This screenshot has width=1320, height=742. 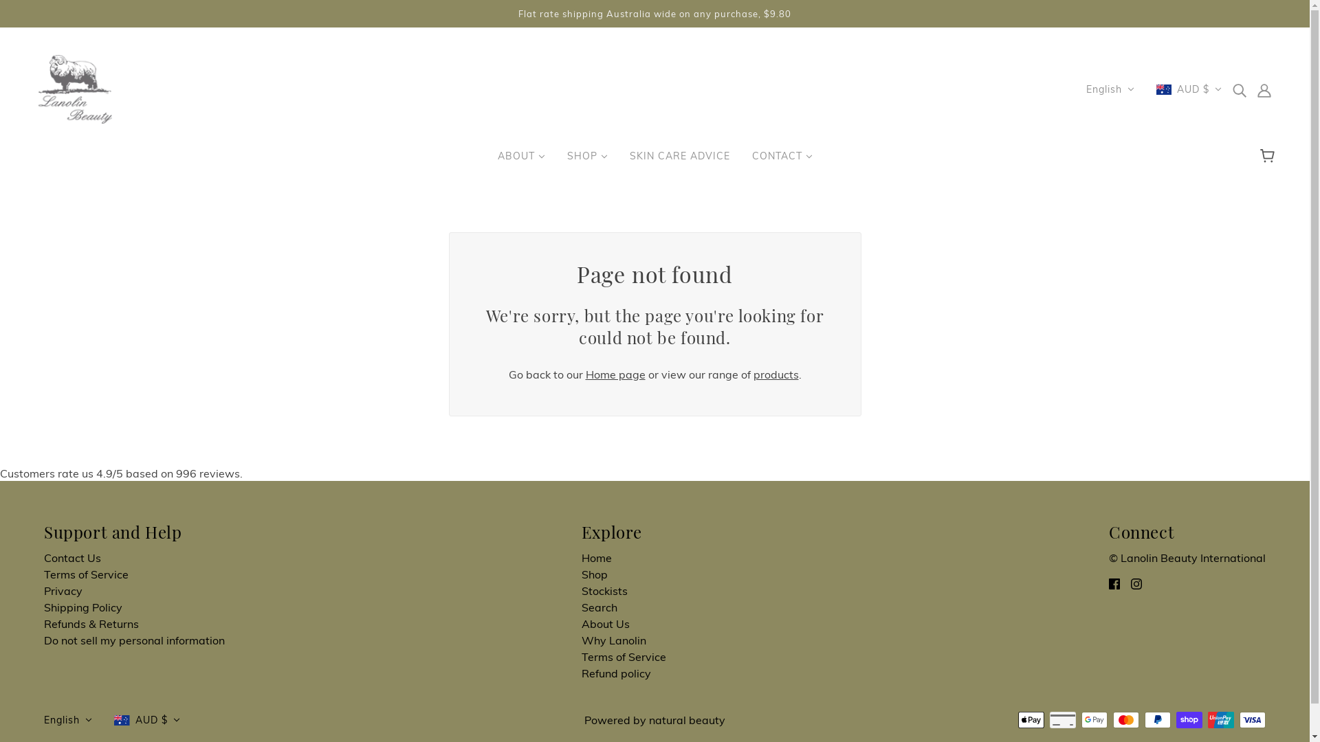 I want to click on Lanolin Beauty International, so click(x=76, y=88).